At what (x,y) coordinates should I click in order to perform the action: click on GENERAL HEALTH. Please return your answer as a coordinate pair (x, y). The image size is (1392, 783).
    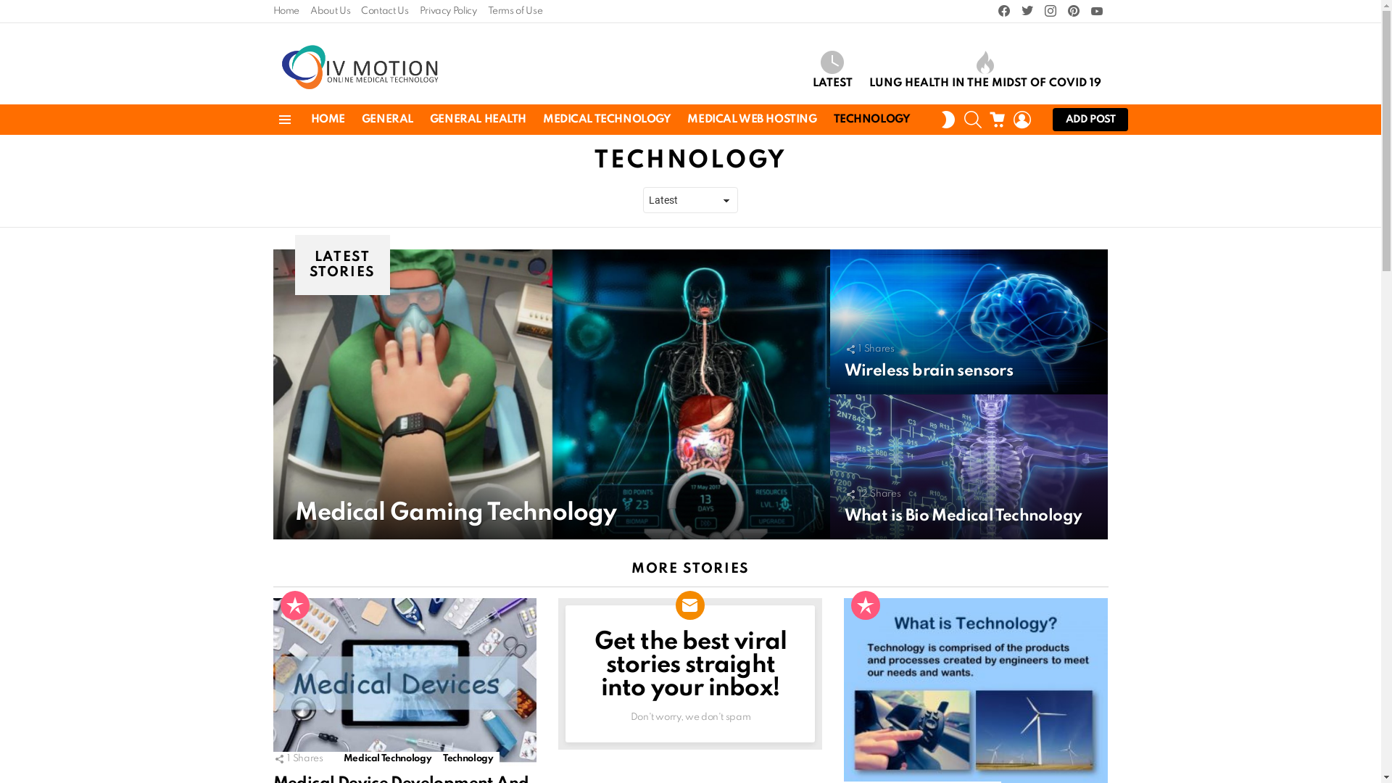
    Looking at the image, I should click on (478, 120).